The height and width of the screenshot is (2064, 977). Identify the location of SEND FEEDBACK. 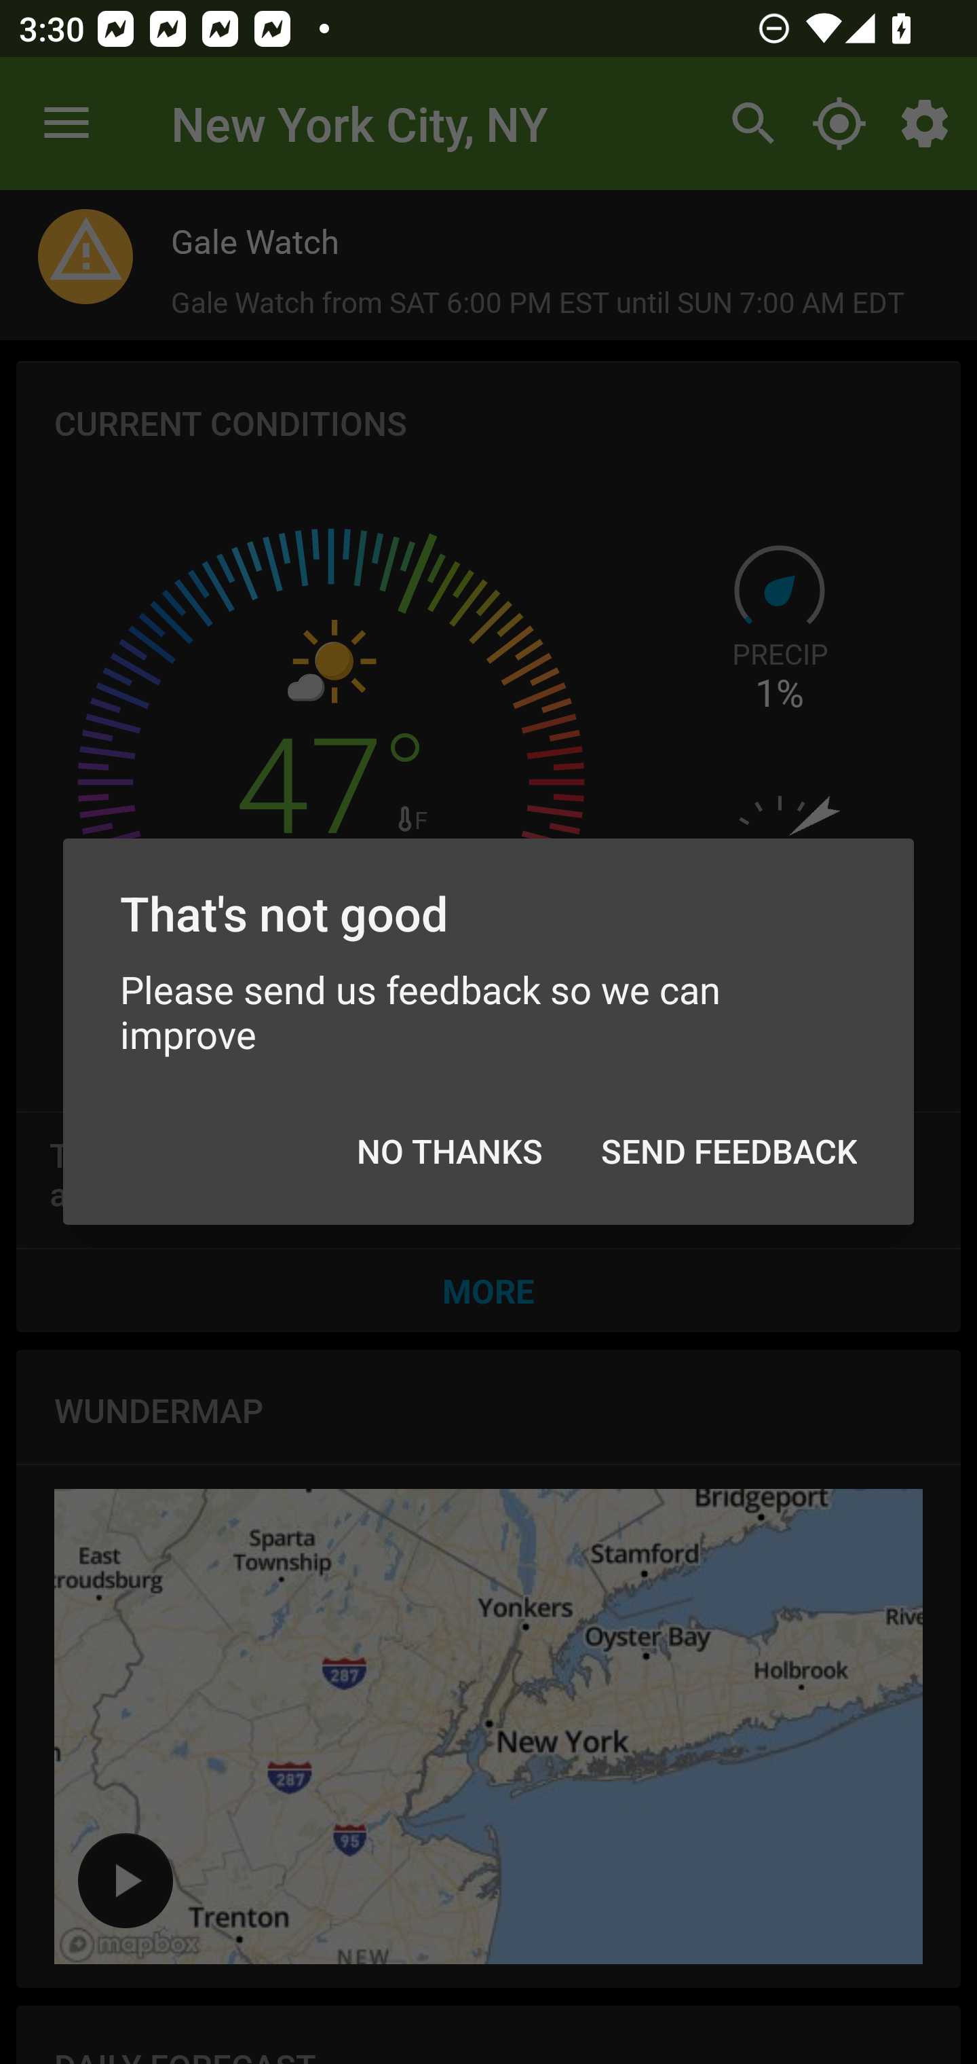
(728, 1151).